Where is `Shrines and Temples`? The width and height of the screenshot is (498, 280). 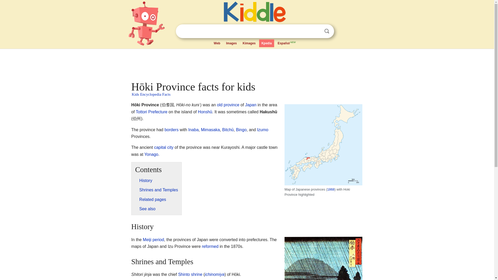 Shrines and Temples is located at coordinates (158, 190).